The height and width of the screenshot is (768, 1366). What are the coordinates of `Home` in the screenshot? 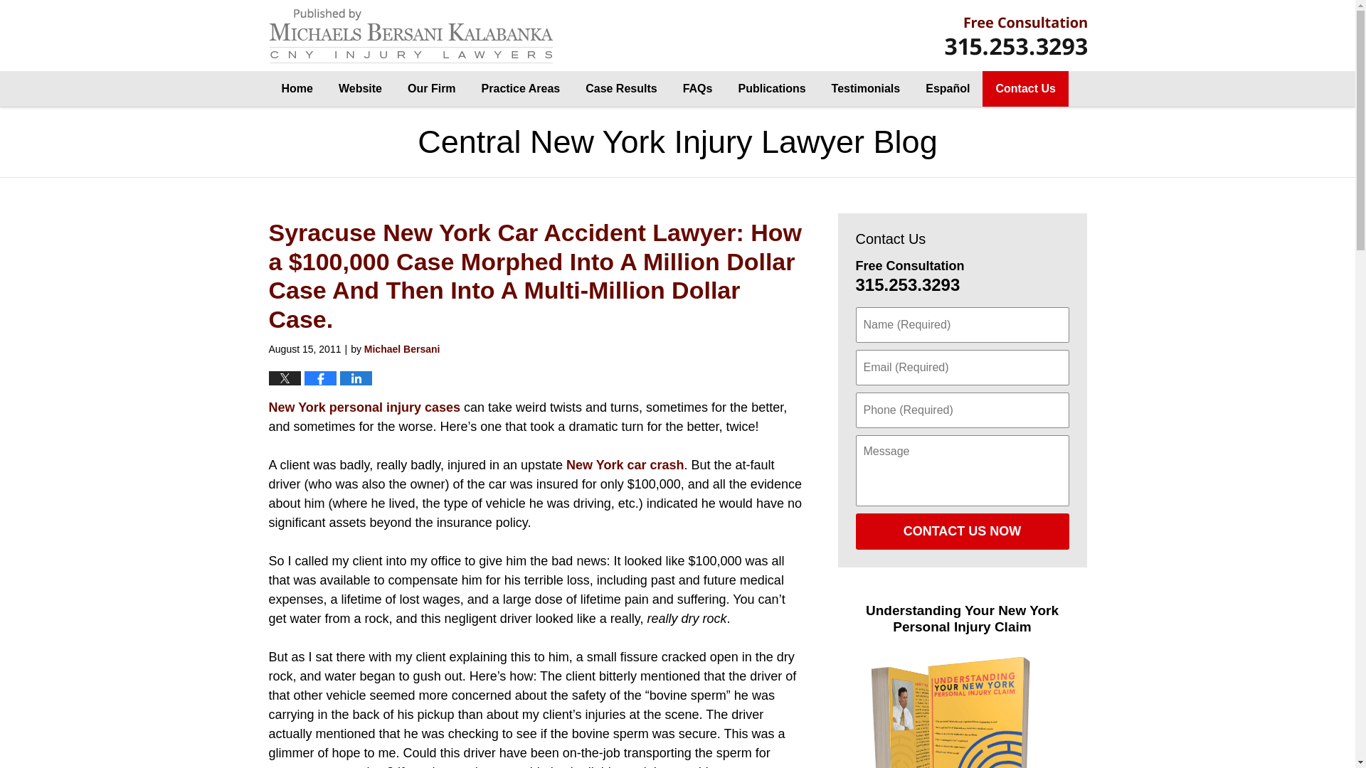 It's located at (297, 89).